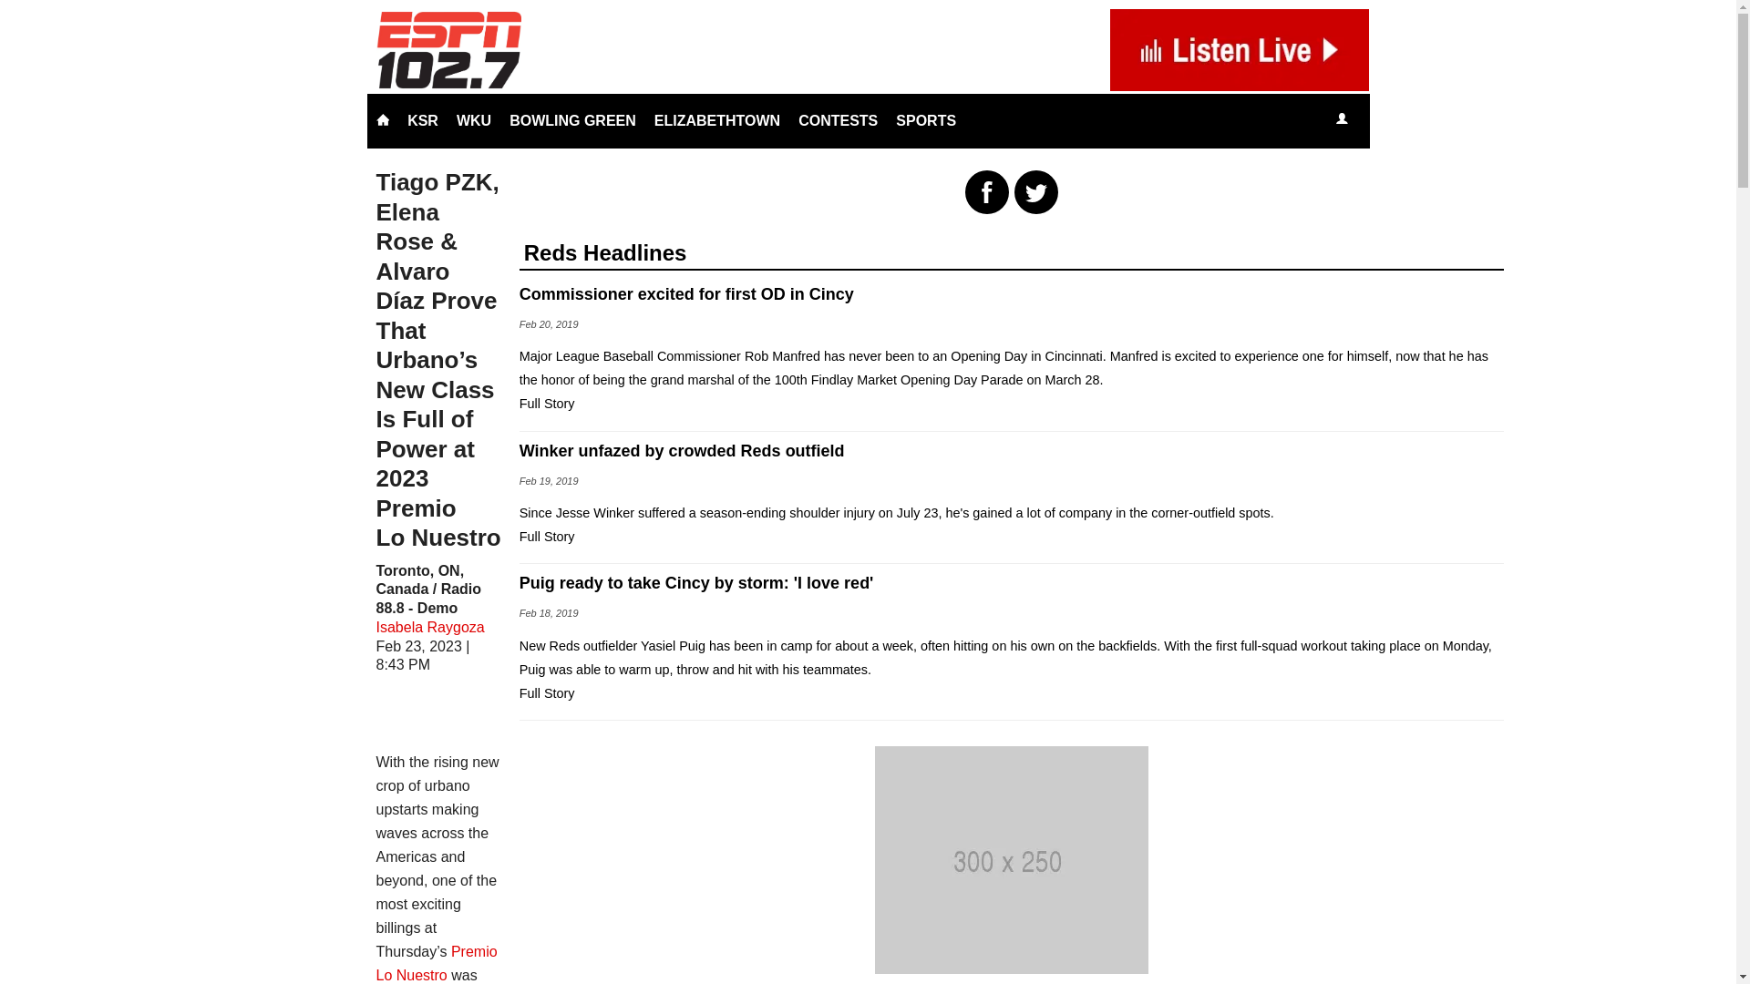 The width and height of the screenshot is (1750, 984). What do you see at coordinates (572, 120) in the screenshot?
I see `BOWLING GREEN` at bounding box center [572, 120].